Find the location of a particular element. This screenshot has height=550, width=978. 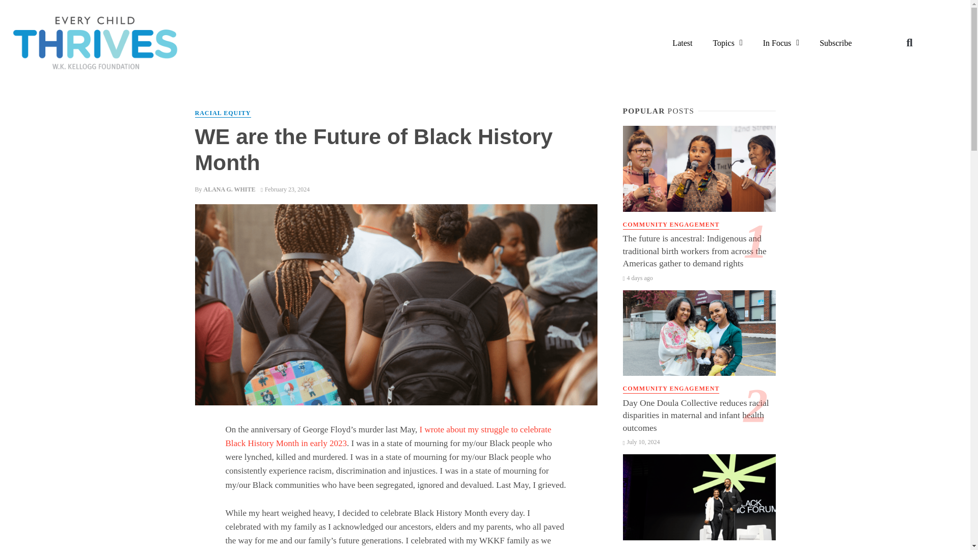

Subscribe is located at coordinates (835, 43).